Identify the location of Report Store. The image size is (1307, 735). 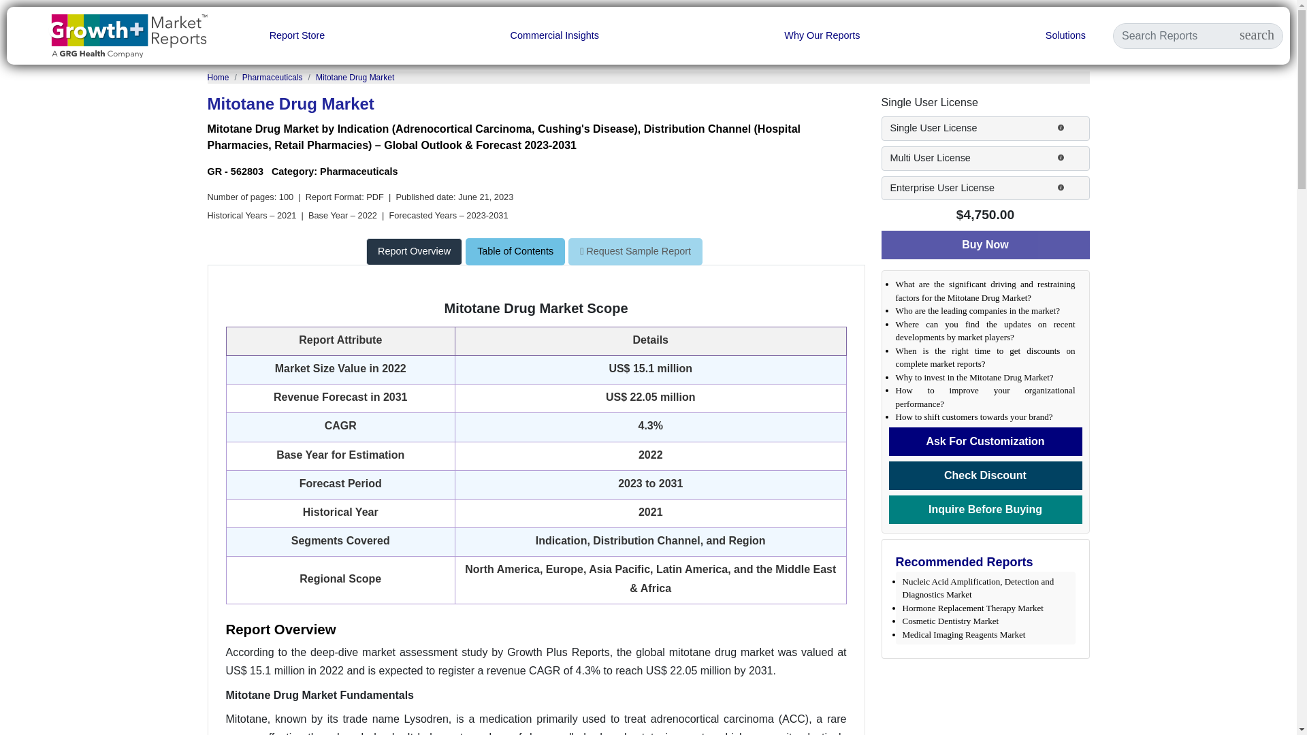
(297, 35).